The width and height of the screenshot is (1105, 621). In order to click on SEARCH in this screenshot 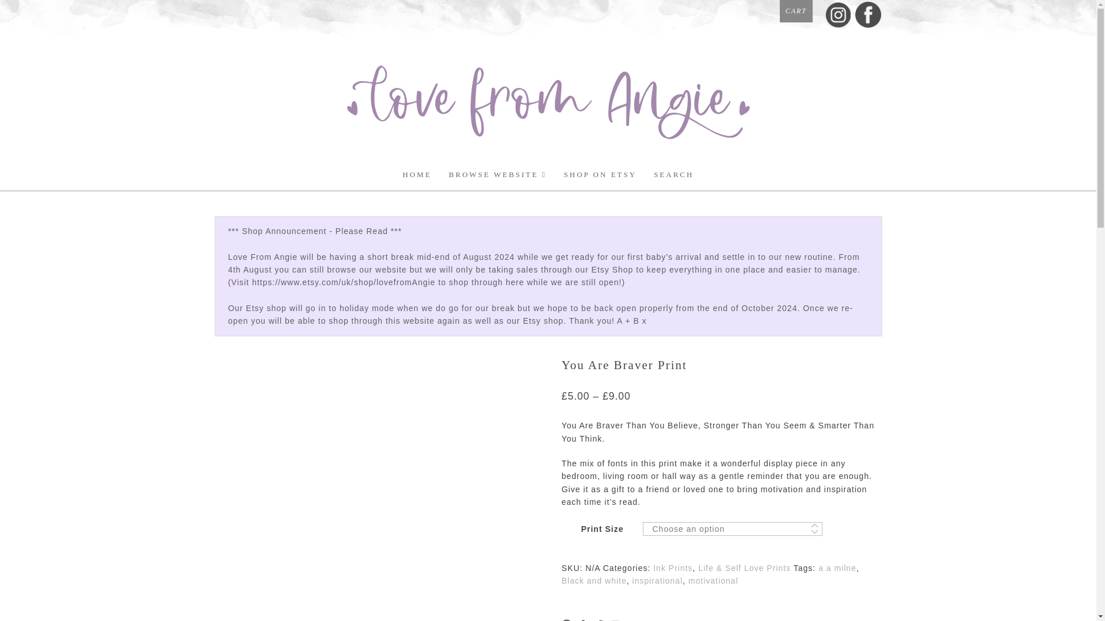, I will do `click(673, 175)`.